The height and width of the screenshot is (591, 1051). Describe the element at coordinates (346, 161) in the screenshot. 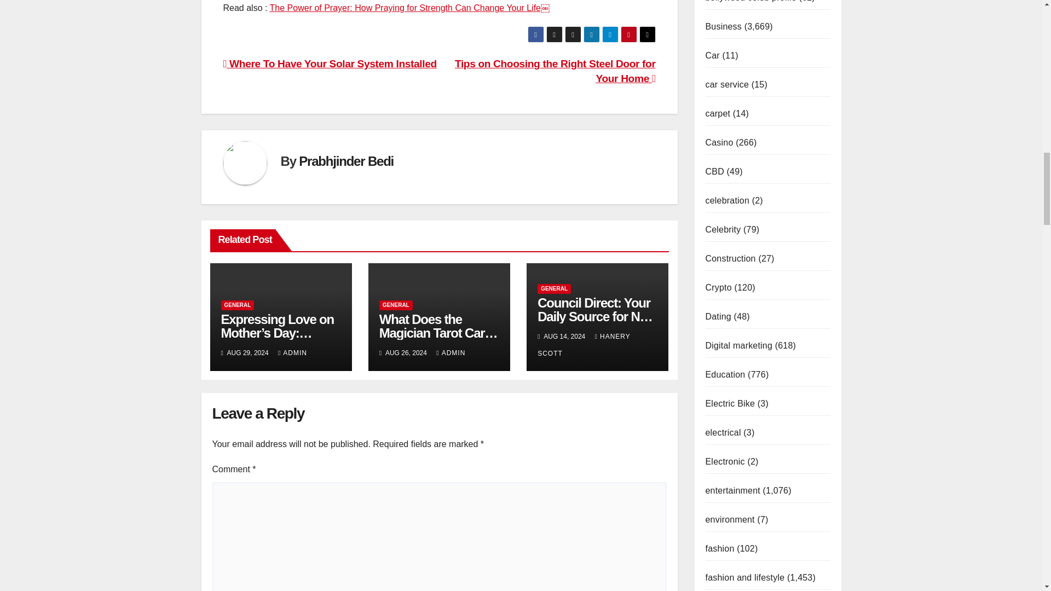

I see `Prabhjinder Bedi` at that location.